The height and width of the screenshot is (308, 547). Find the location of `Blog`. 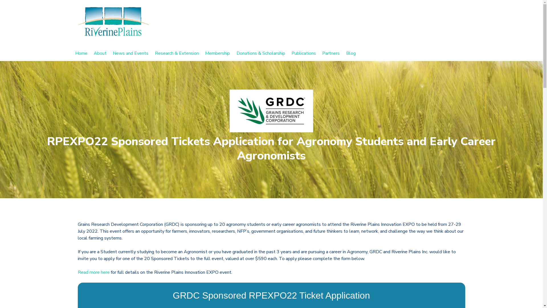

Blog is located at coordinates (351, 53).